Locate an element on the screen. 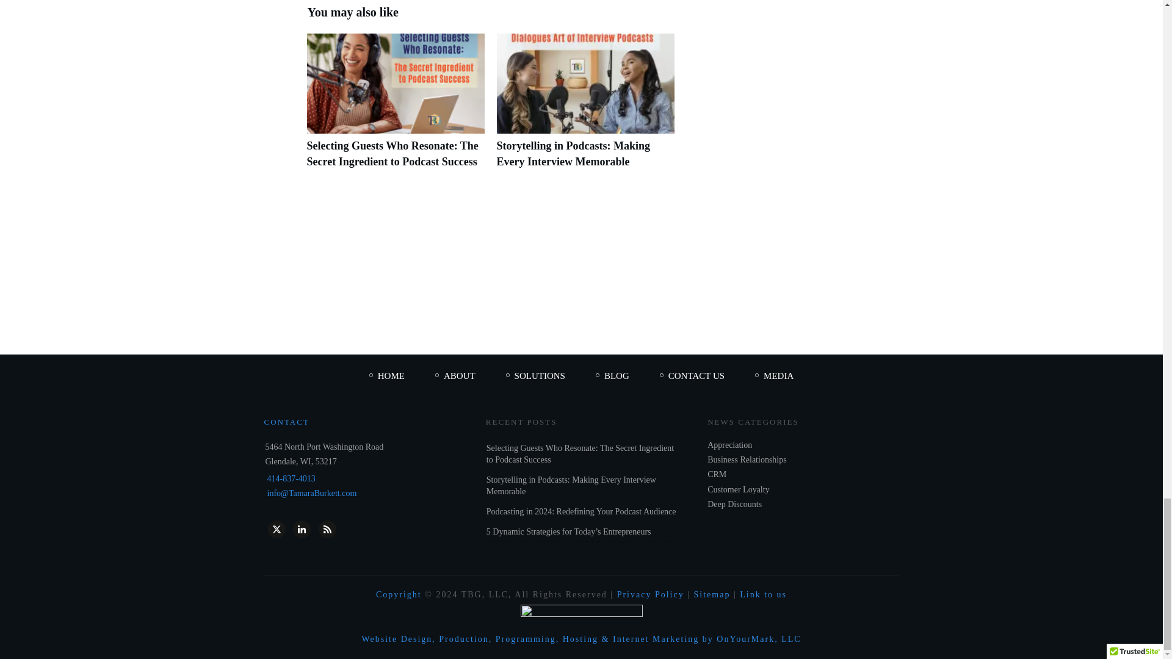 Image resolution: width=1172 pixels, height=659 pixels. Storytelling in Podcasts: Making Every Interview Memorable is located at coordinates (586, 107).